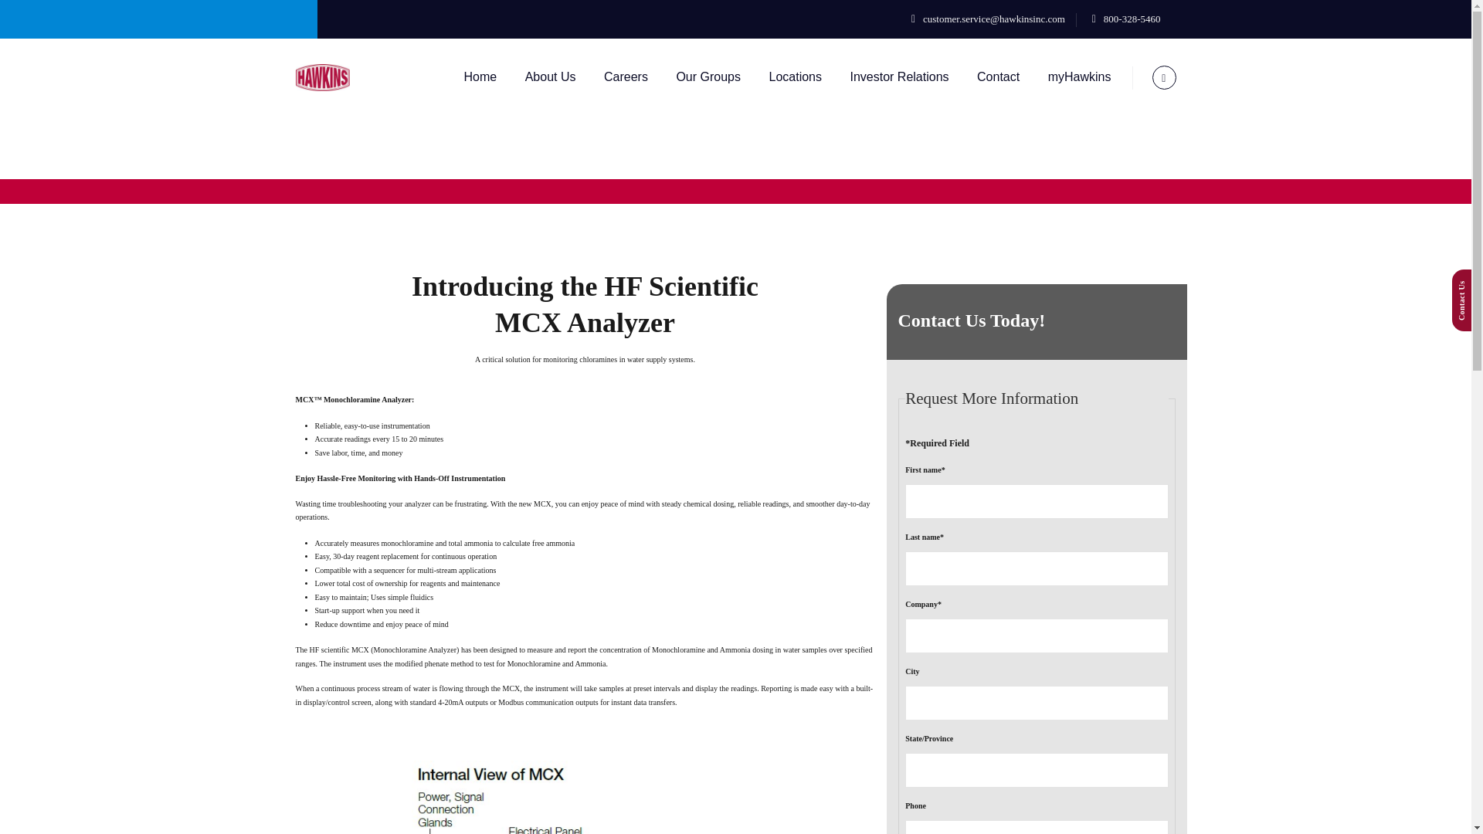  What do you see at coordinates (1080, 77) in the screenshot?
I see `myHawkins` at bounding box center [1080, 77].